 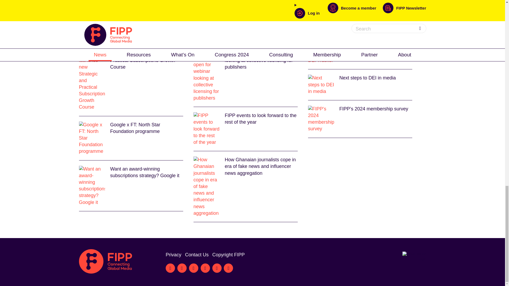 I want to click on google, so click(x=225, y=16).